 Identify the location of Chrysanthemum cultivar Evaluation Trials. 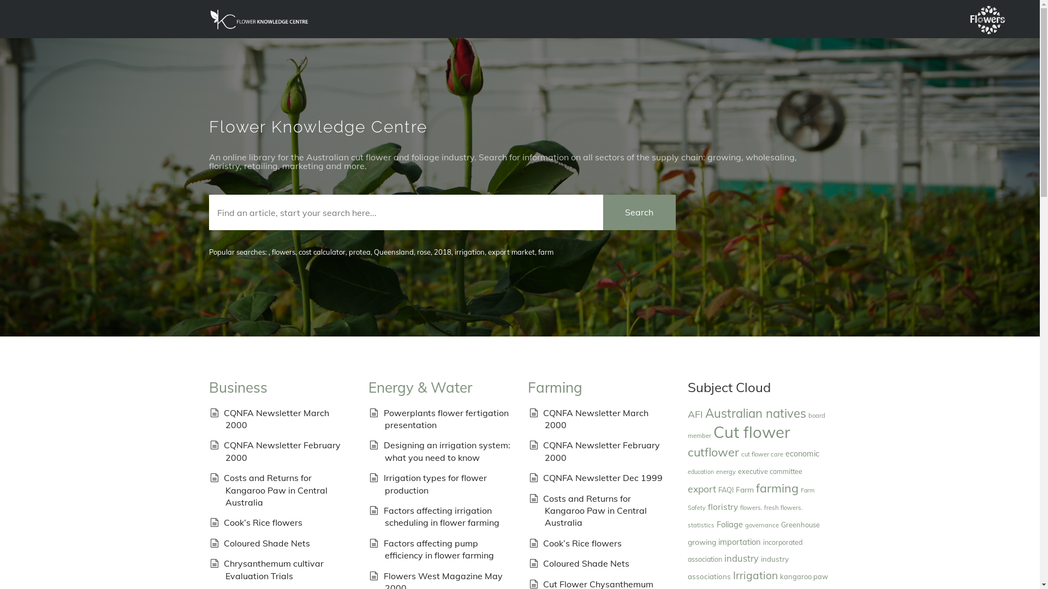
(274, 569).